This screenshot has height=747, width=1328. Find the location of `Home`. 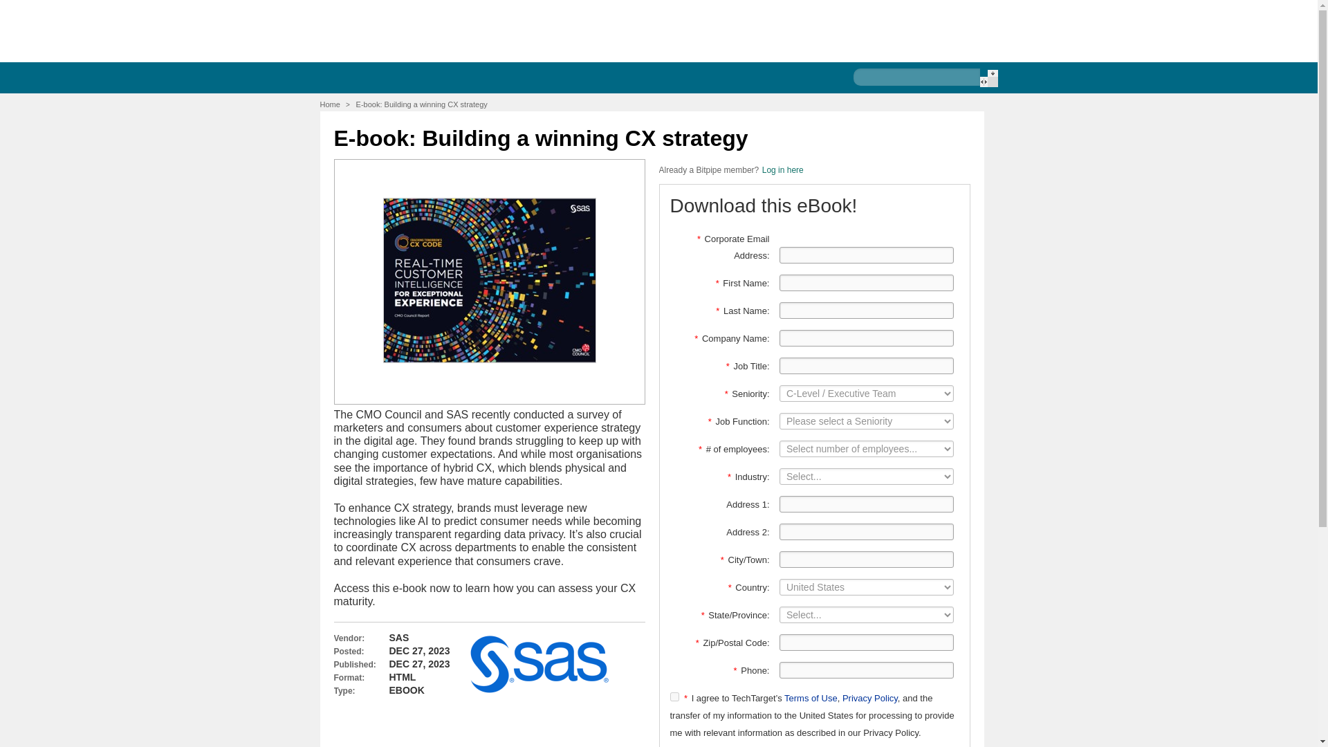

Home is located at coordinates (329, 104).